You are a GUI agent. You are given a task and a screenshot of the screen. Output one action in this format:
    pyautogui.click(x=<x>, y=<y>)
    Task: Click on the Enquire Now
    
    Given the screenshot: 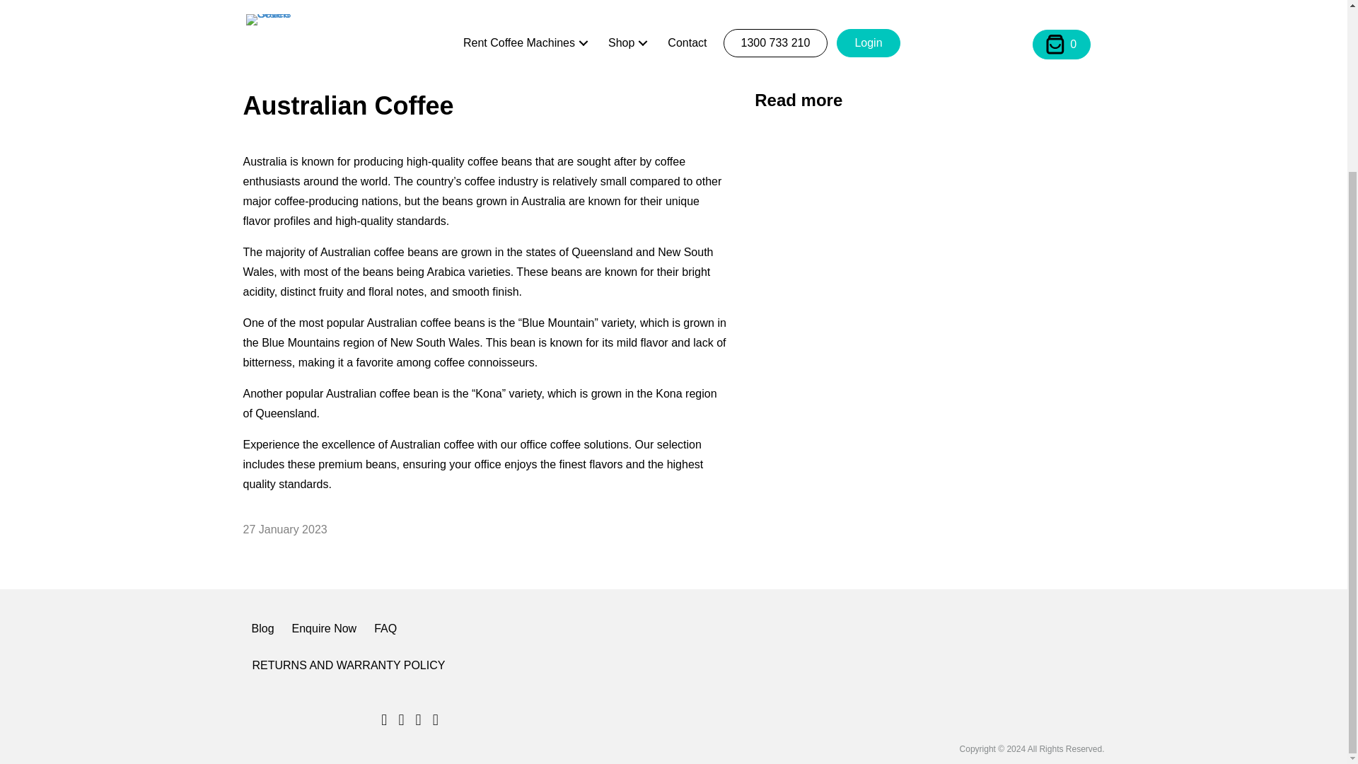 What is the action you would take?
    pyautogui.click(x=324, y=628)
    